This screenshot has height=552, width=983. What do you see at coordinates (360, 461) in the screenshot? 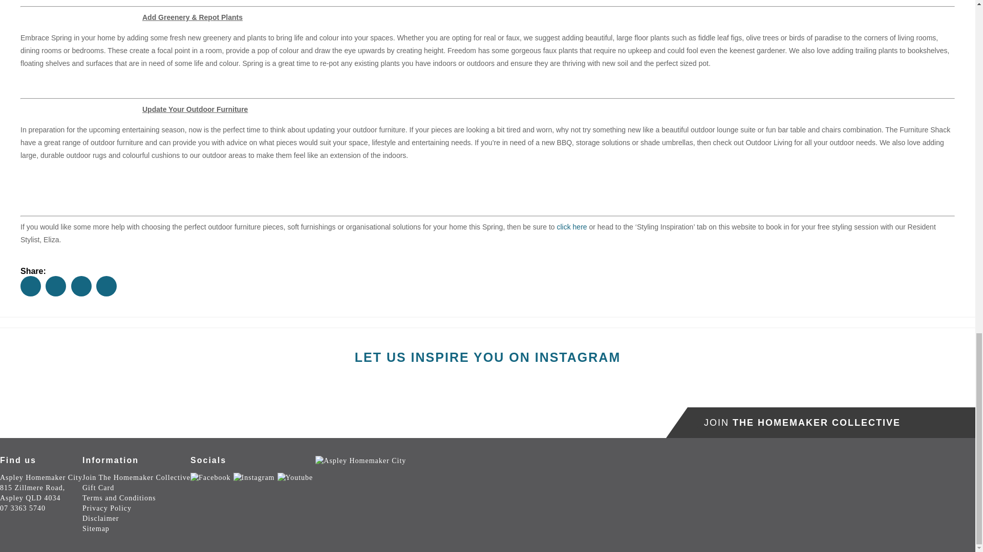
I see `Aspley Homemaker City` at bounding box center [360, 461].